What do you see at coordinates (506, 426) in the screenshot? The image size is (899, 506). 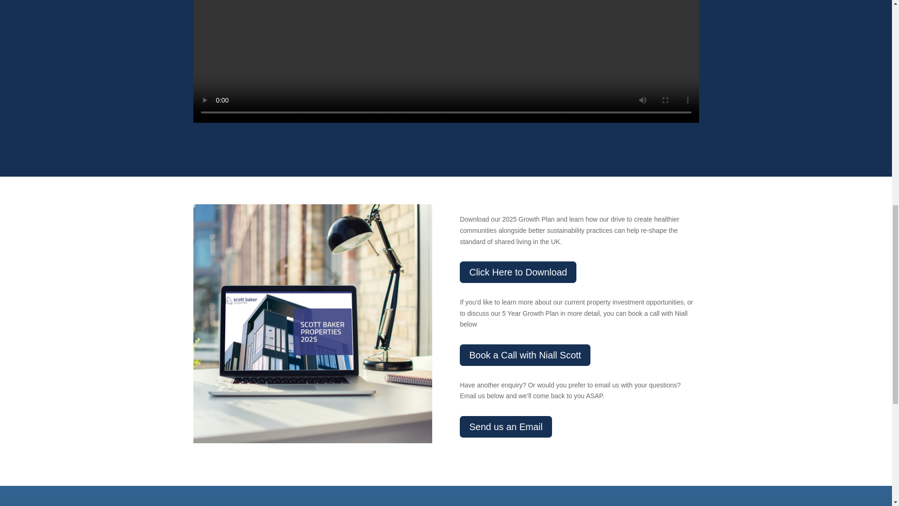 I see `Send us an Email` at bounding box center [506, 426].